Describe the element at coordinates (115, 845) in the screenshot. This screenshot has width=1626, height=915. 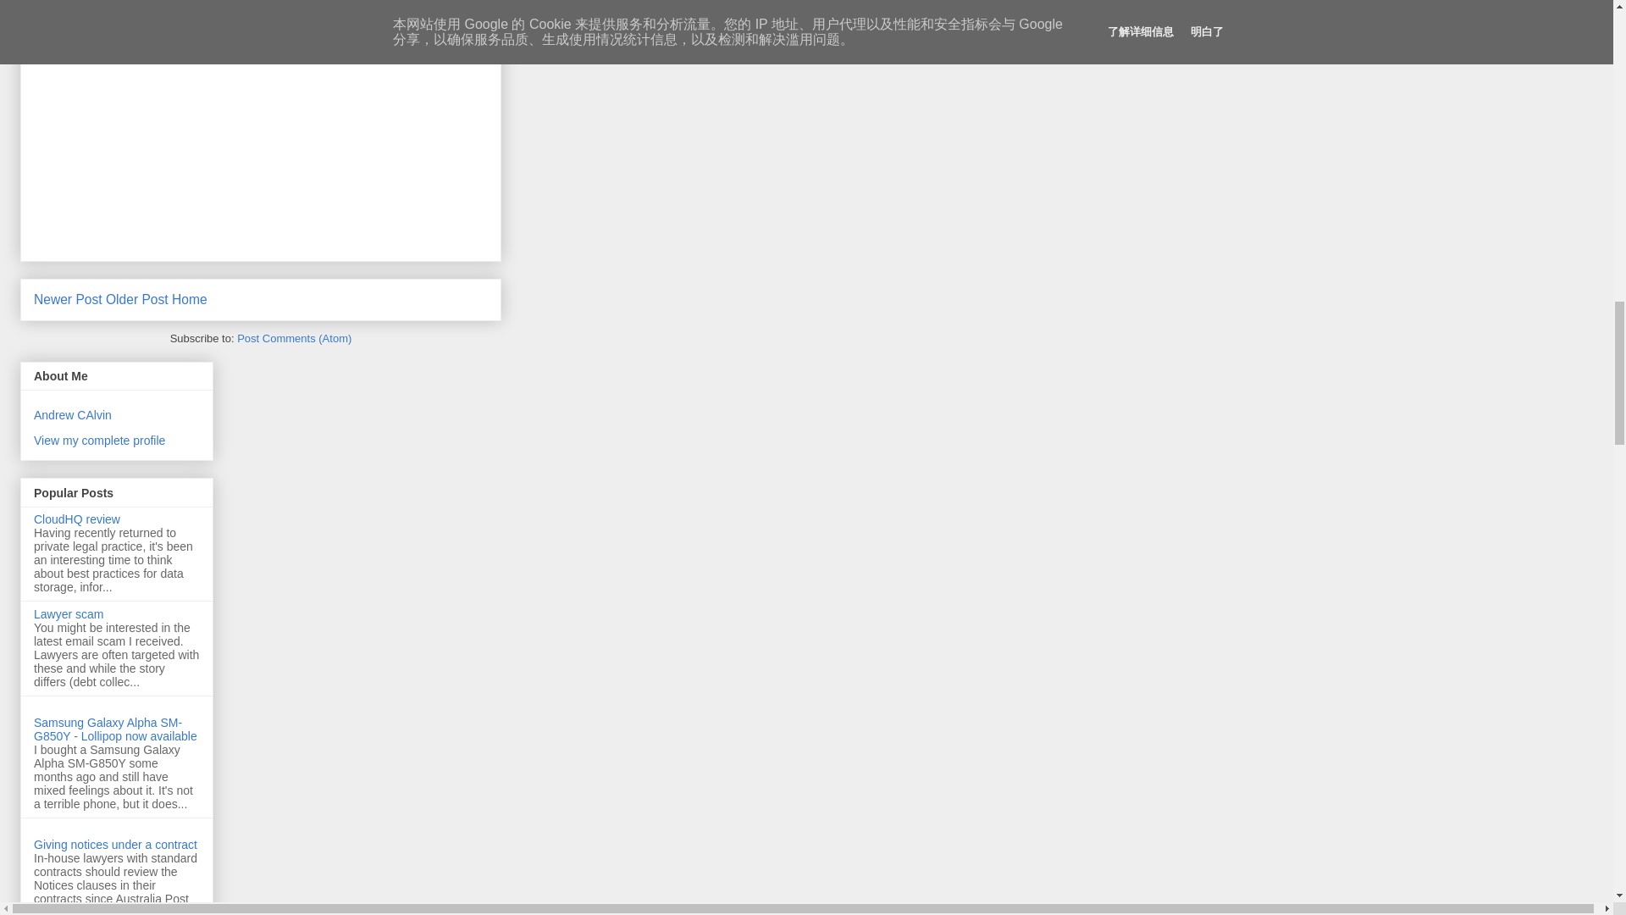
I see `Giving notices under a contract` at that location.